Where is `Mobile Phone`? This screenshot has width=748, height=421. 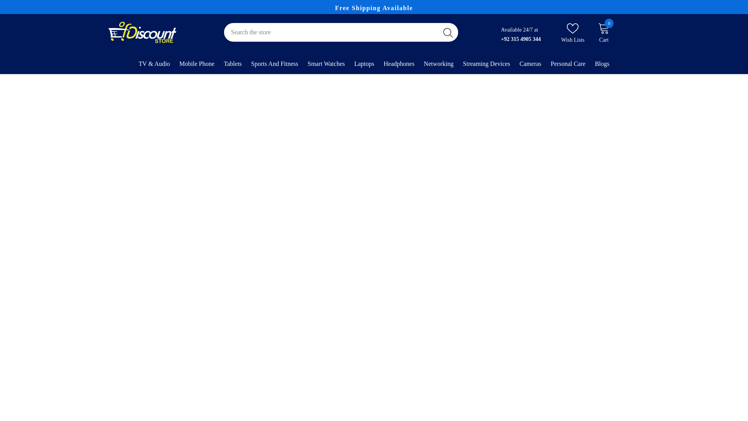
Mobile Phone is located at coordinates (603, 32).